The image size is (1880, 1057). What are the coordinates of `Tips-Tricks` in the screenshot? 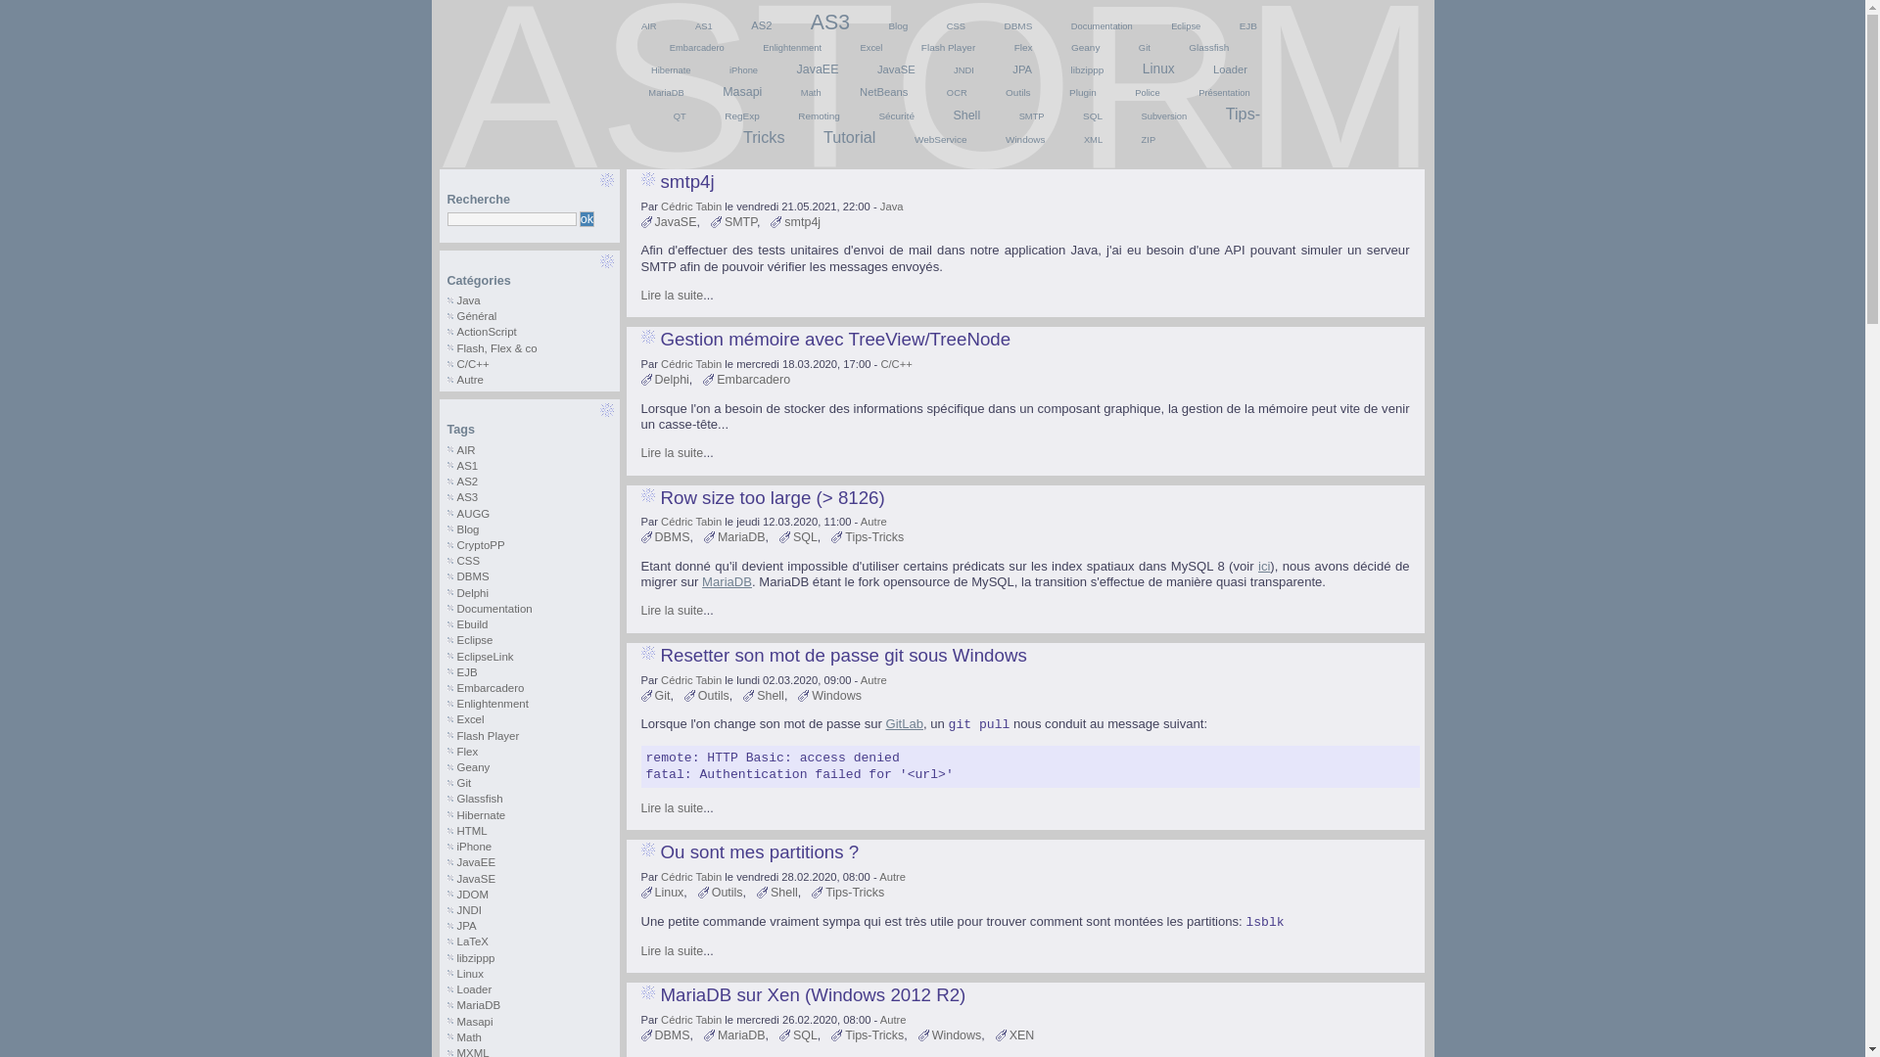 It's located at (1002, 125).